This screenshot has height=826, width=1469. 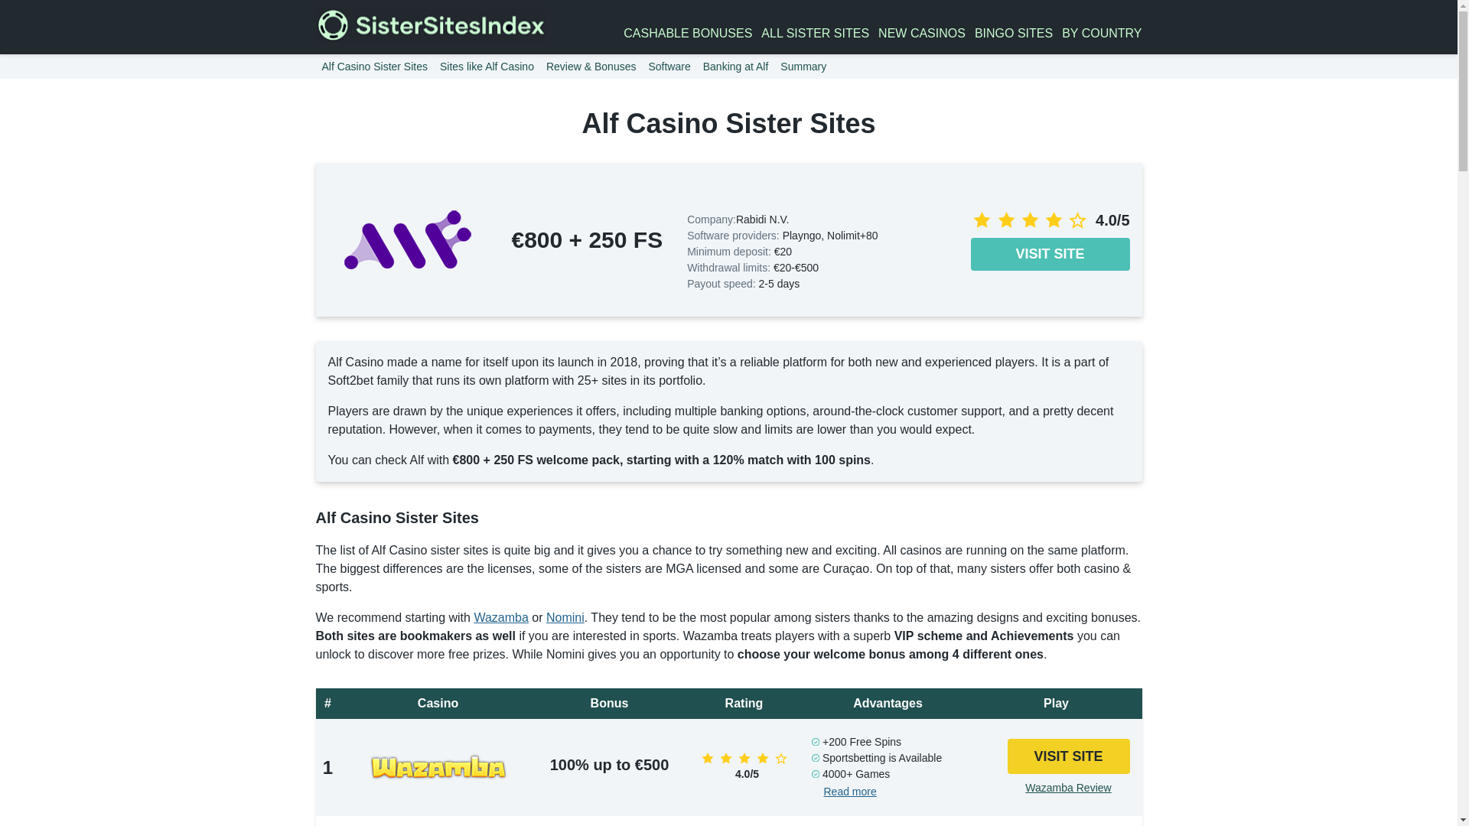 I want to click on BINGO SITES, so click(x=1014, y=34).